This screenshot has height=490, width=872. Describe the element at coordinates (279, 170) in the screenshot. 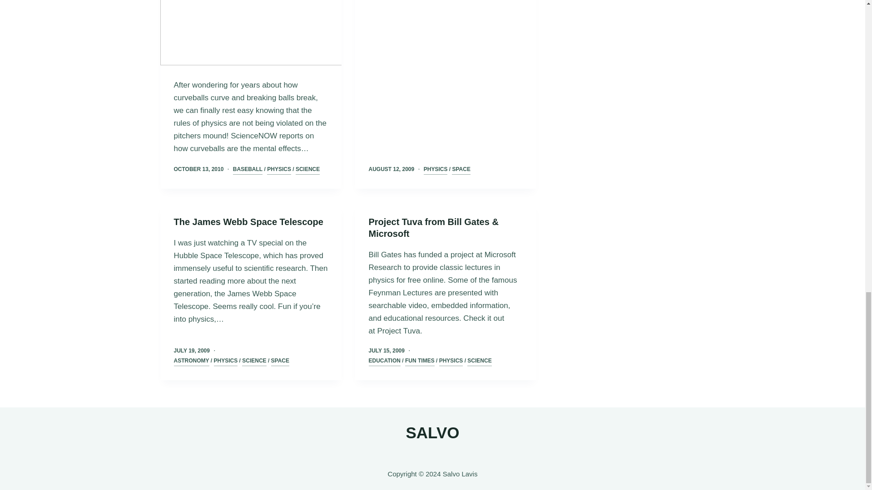

I see `PHYSICS` at that location.